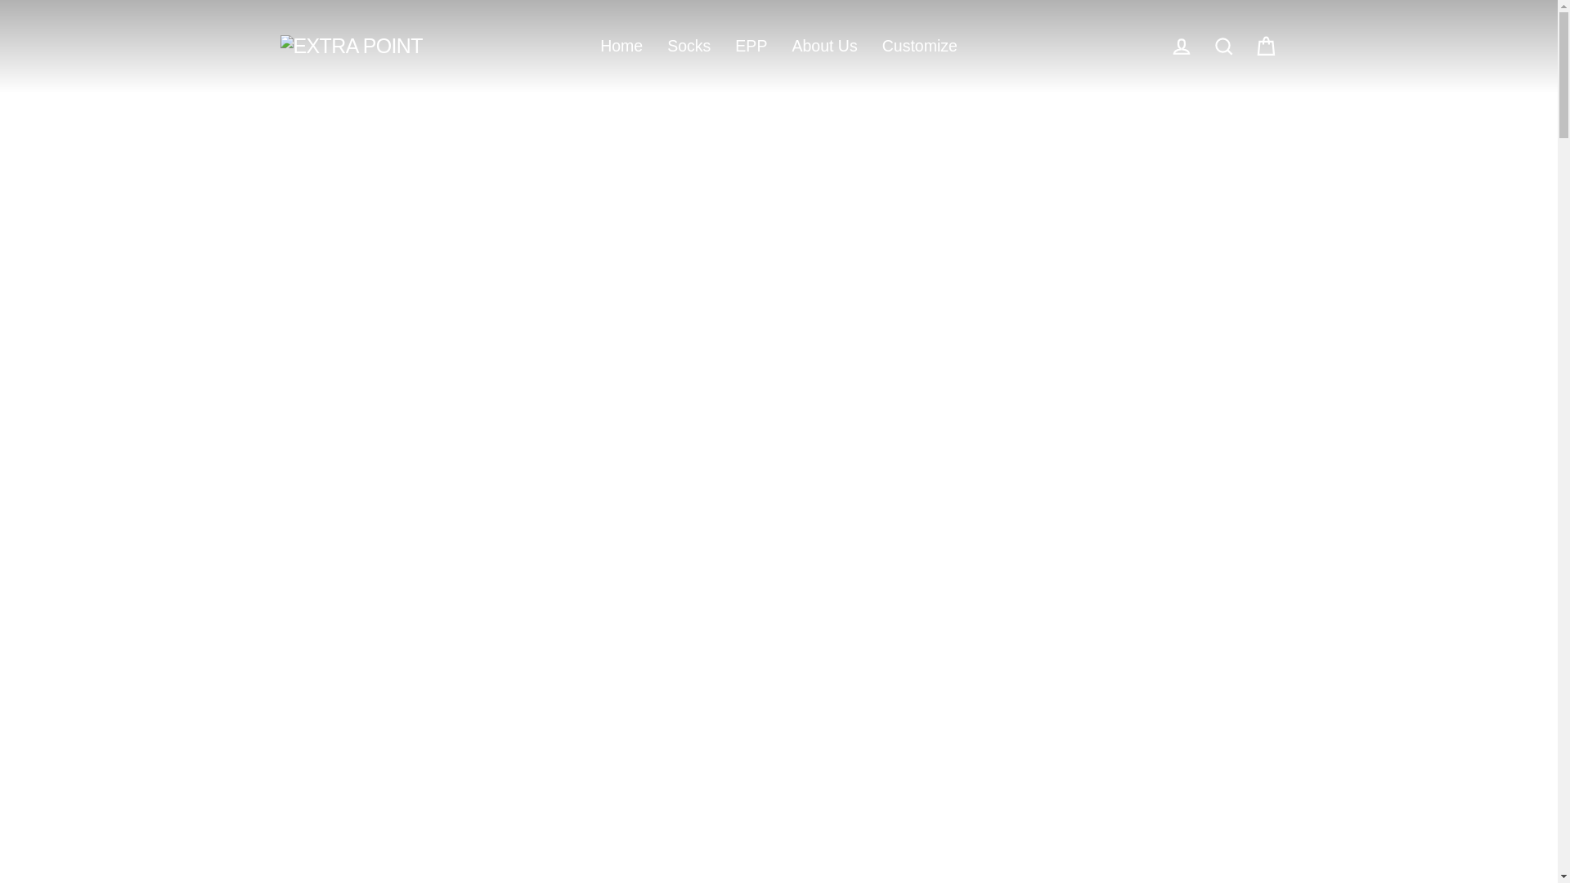 The width and height of the screenshot is (1570, 883). What do you see at coordinates (621, 46) in the screenshot?
I see `Home` at bounding box center [621, 46].